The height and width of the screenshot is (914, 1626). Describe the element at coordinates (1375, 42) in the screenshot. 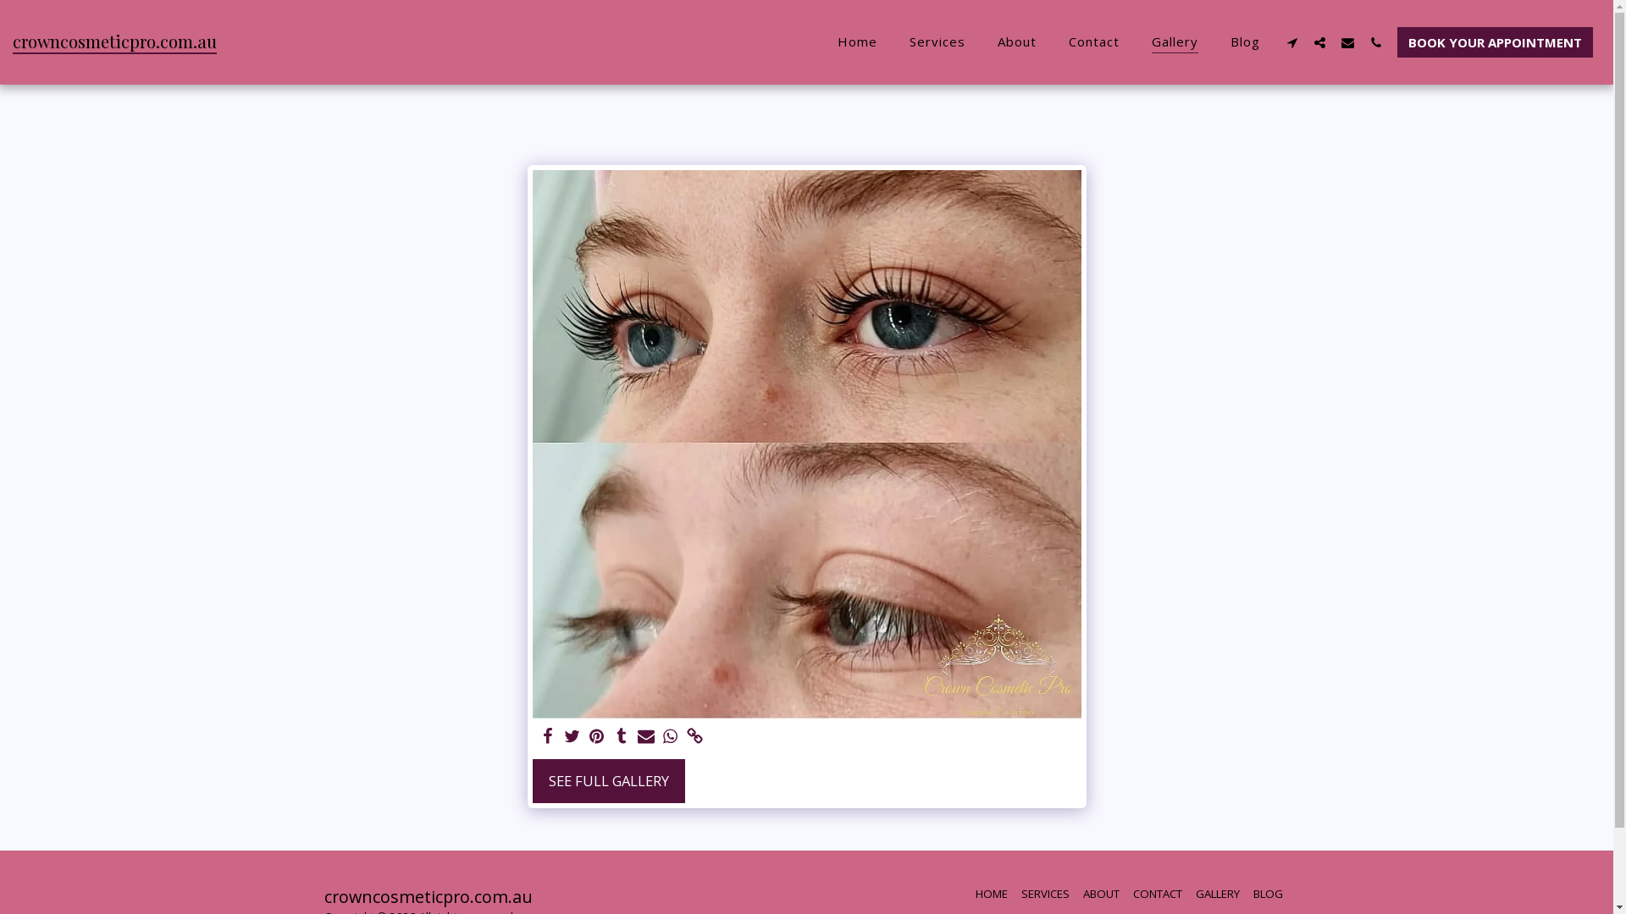

I see ` ` at that location.